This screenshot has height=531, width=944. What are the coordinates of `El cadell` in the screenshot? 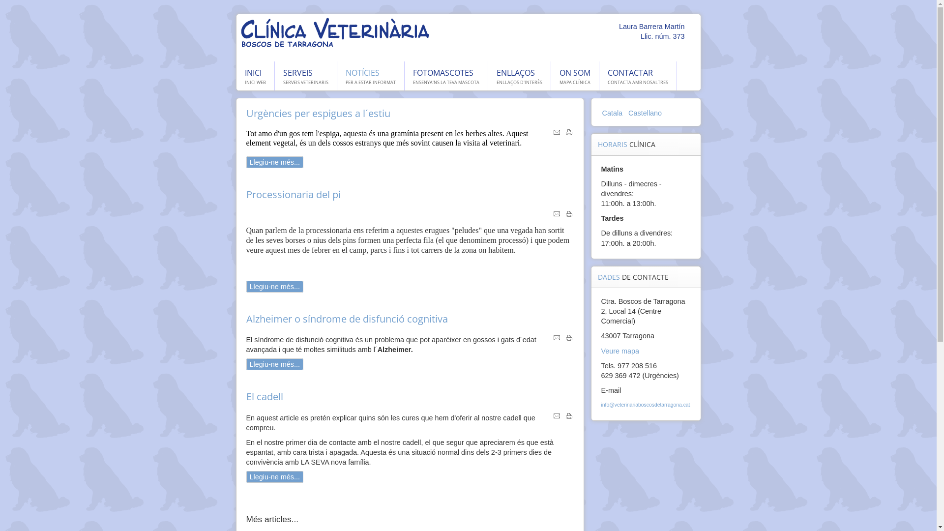 It's located at (265, 396).